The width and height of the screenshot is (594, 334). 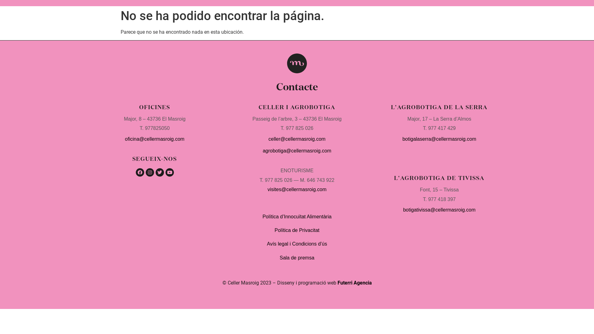 I want to click on botigalaserra@cellermasroig.com, so click(x=439, y=139).